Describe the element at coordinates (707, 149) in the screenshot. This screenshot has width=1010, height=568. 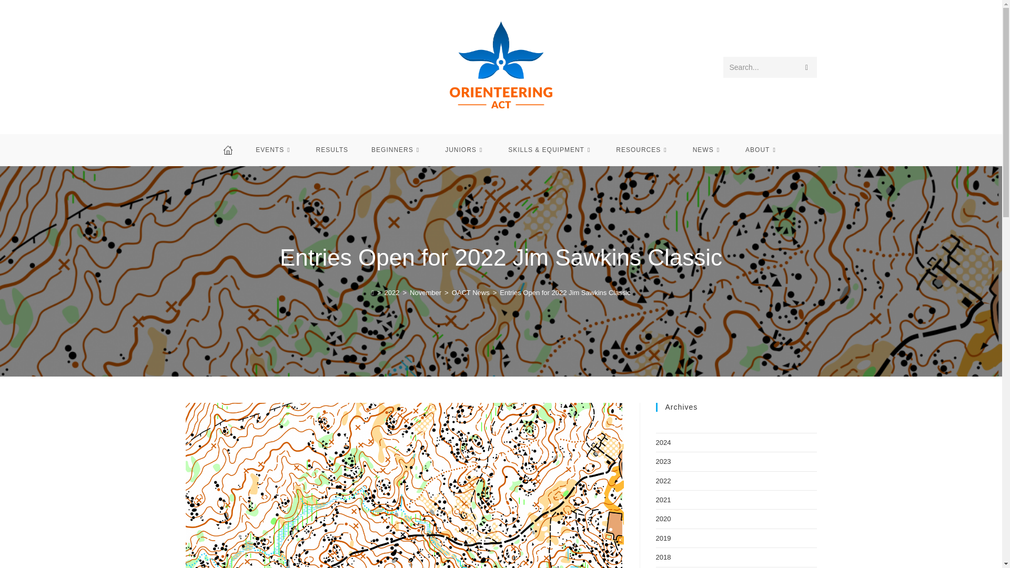
I see `NEWS` at that location.